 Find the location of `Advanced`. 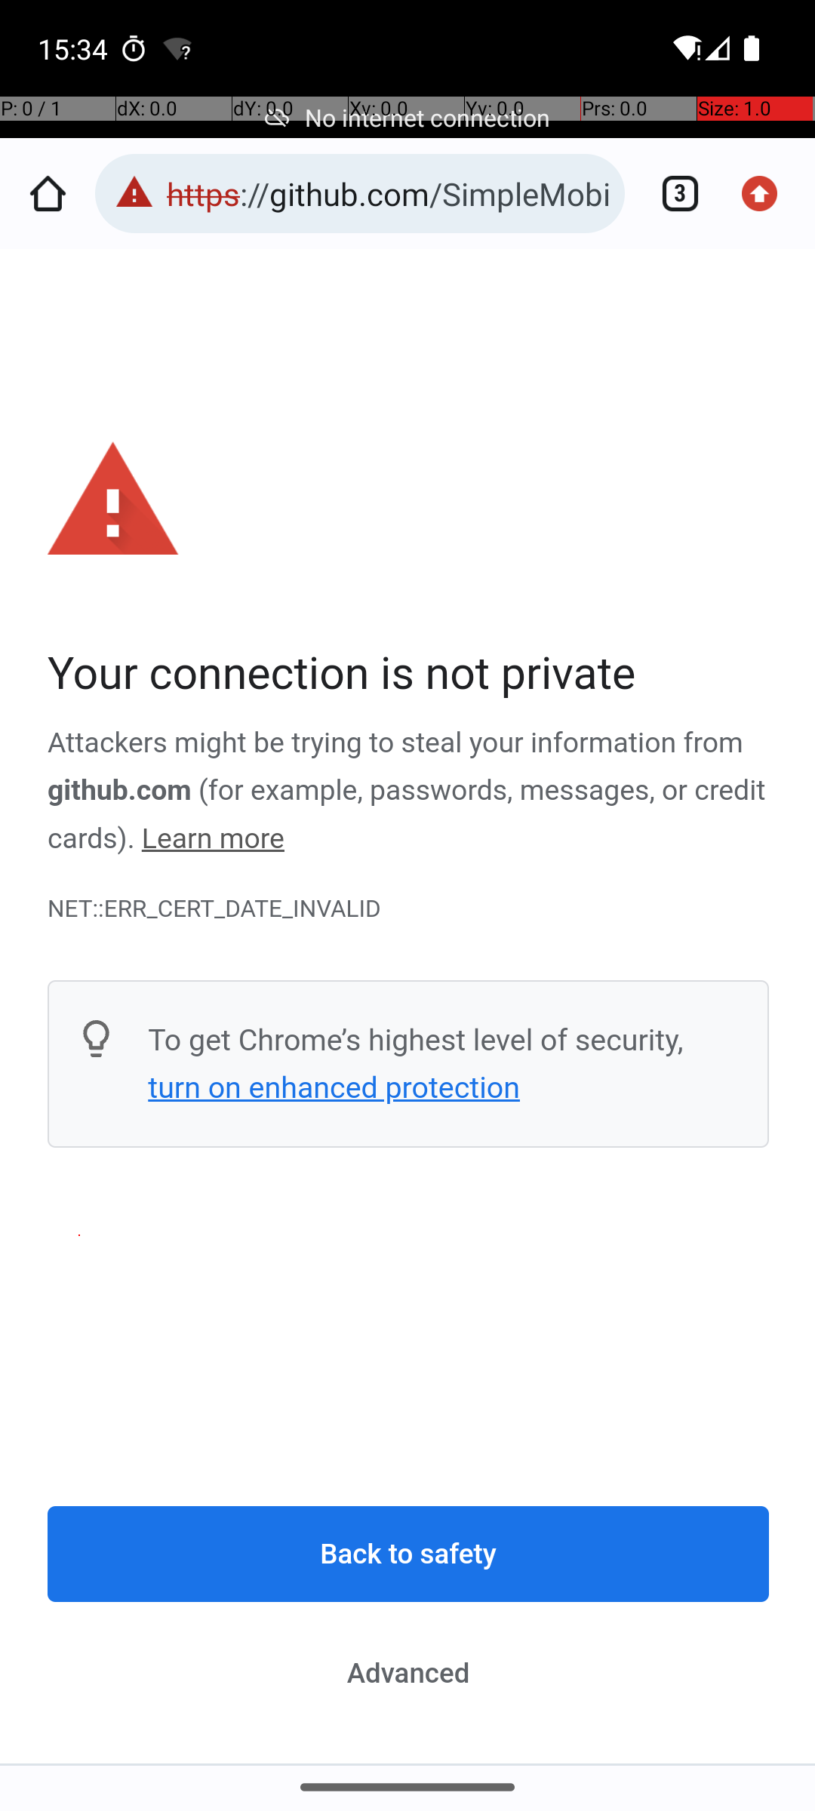

Advanced is located at coordinates (409, 1673).